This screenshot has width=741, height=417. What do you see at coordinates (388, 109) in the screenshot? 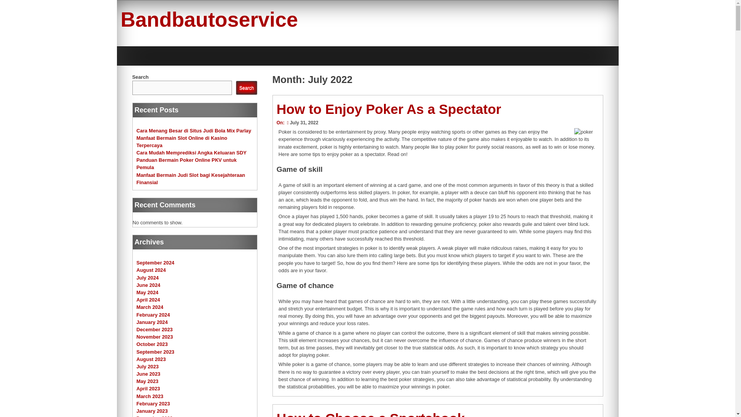
I see `How to Enjoy Poker As a Spectator` at bounding box center [388, 109].